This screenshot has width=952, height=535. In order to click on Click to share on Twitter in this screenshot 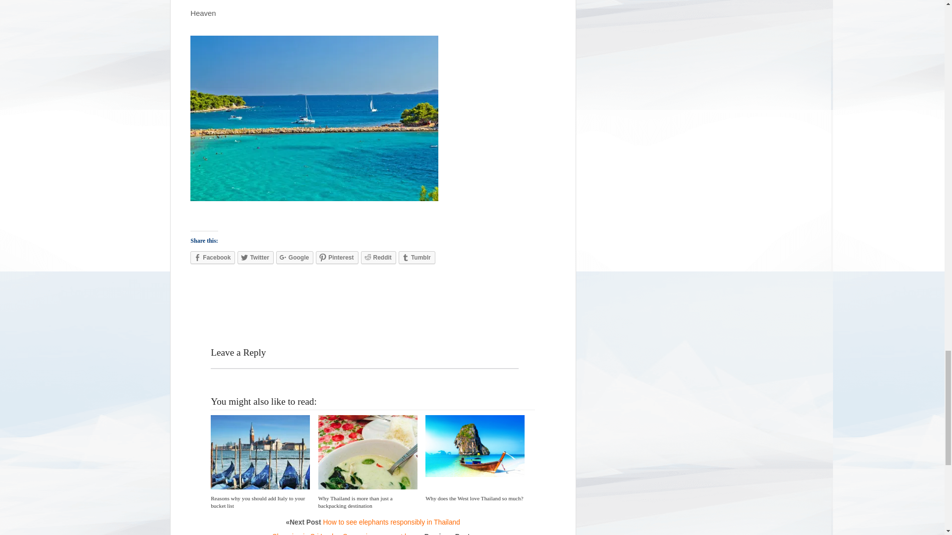, I will do `click(255, 258)`.